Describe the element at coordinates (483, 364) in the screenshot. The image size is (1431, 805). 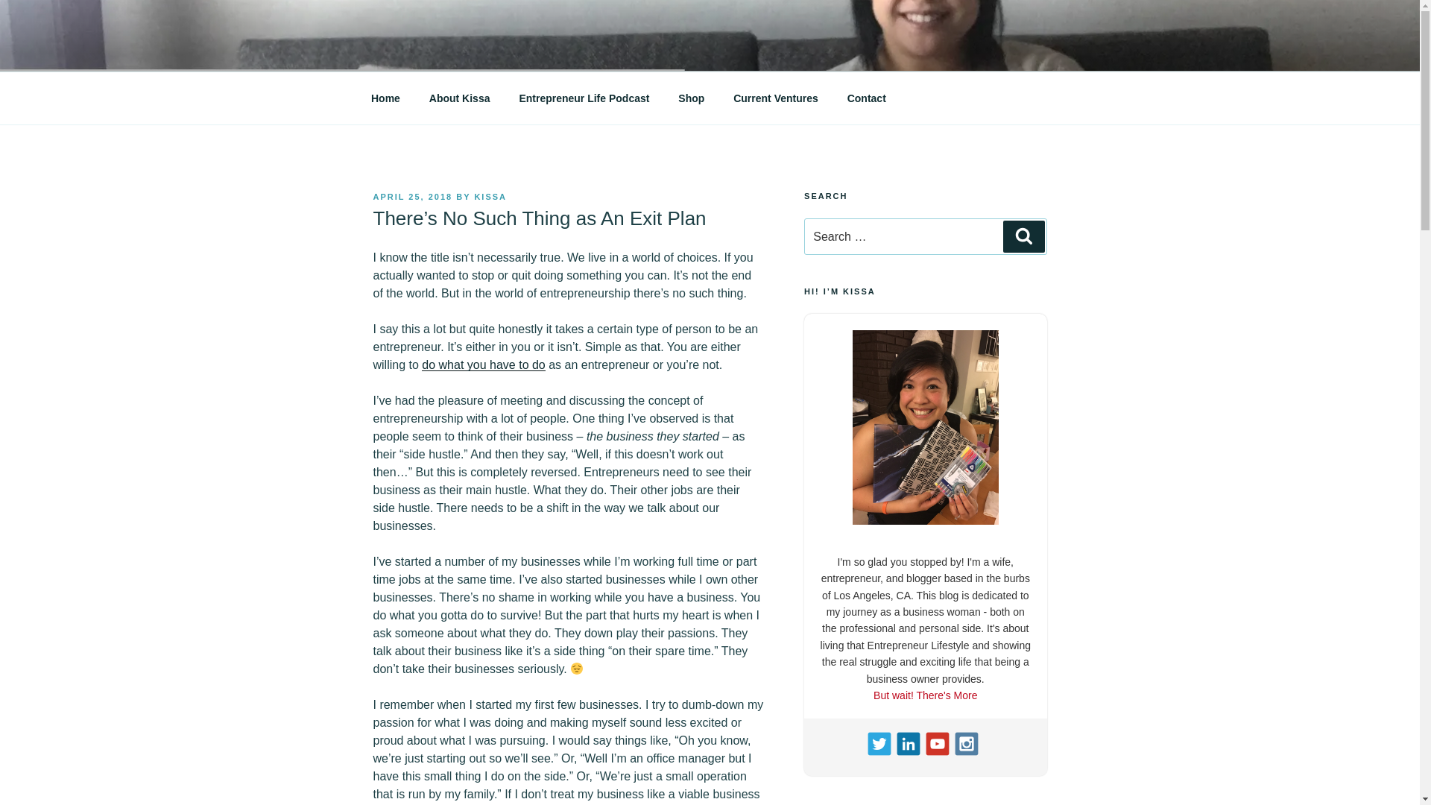
I see `do what you have to do` at that location.